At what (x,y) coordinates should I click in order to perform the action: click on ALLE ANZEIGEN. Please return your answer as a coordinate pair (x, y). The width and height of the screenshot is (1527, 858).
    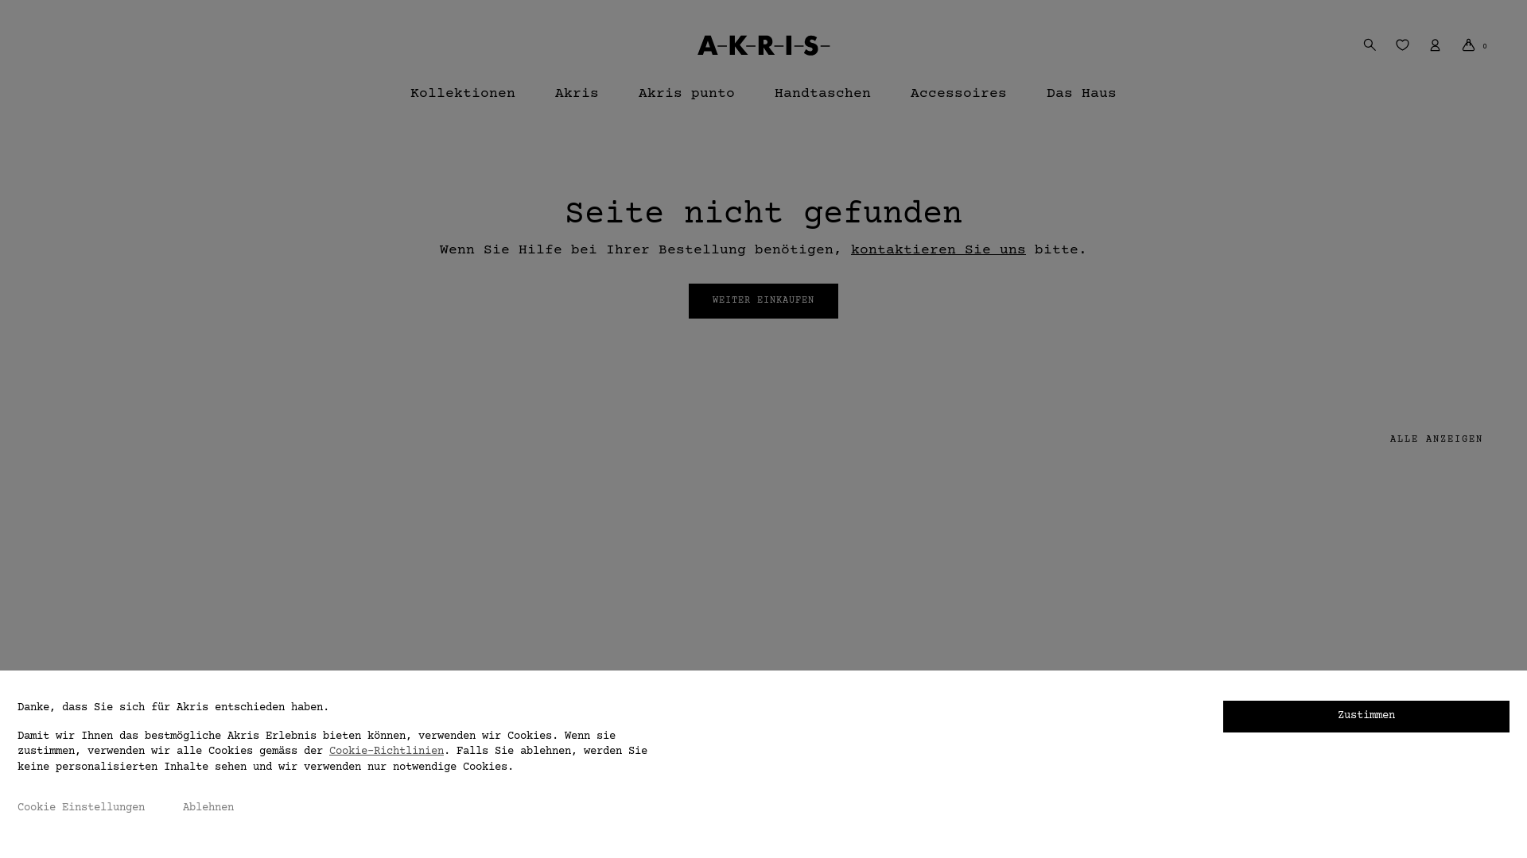
    Looking at the image, I should click on (1436, 440).